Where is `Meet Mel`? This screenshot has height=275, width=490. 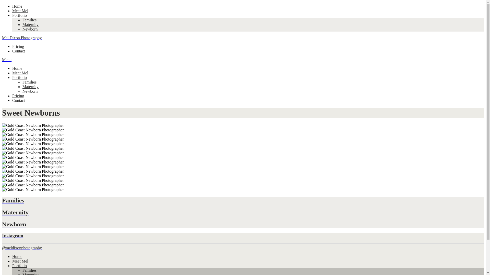 Meet Mel is located at coordinates (20, 261).